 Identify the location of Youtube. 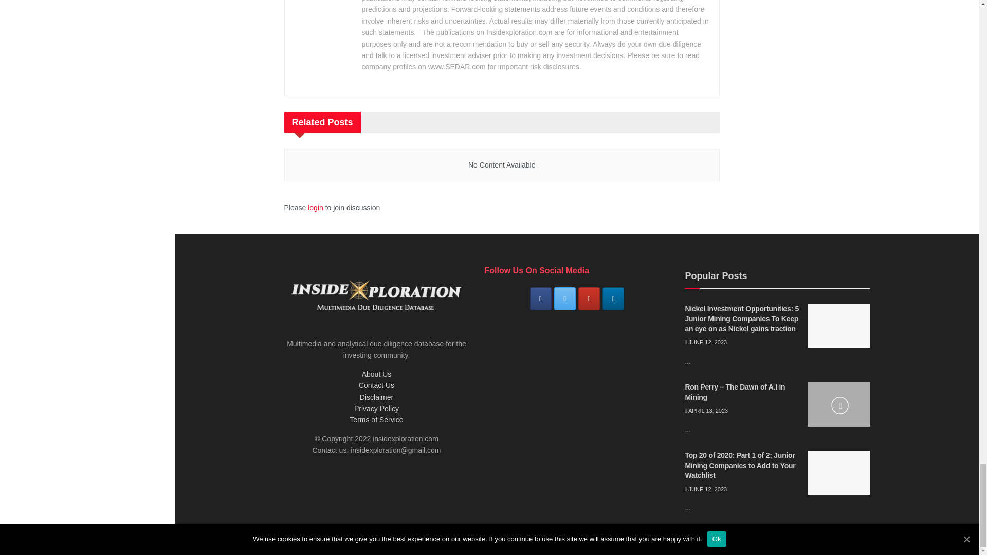
(589, 299).